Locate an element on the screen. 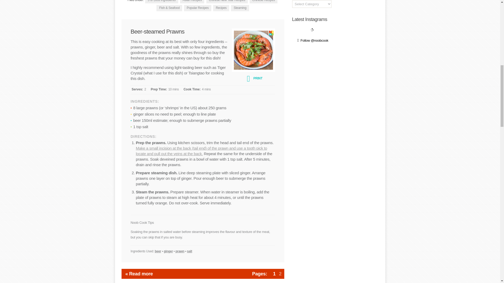  Chinese Recipes is located at coordinates (264, 2).